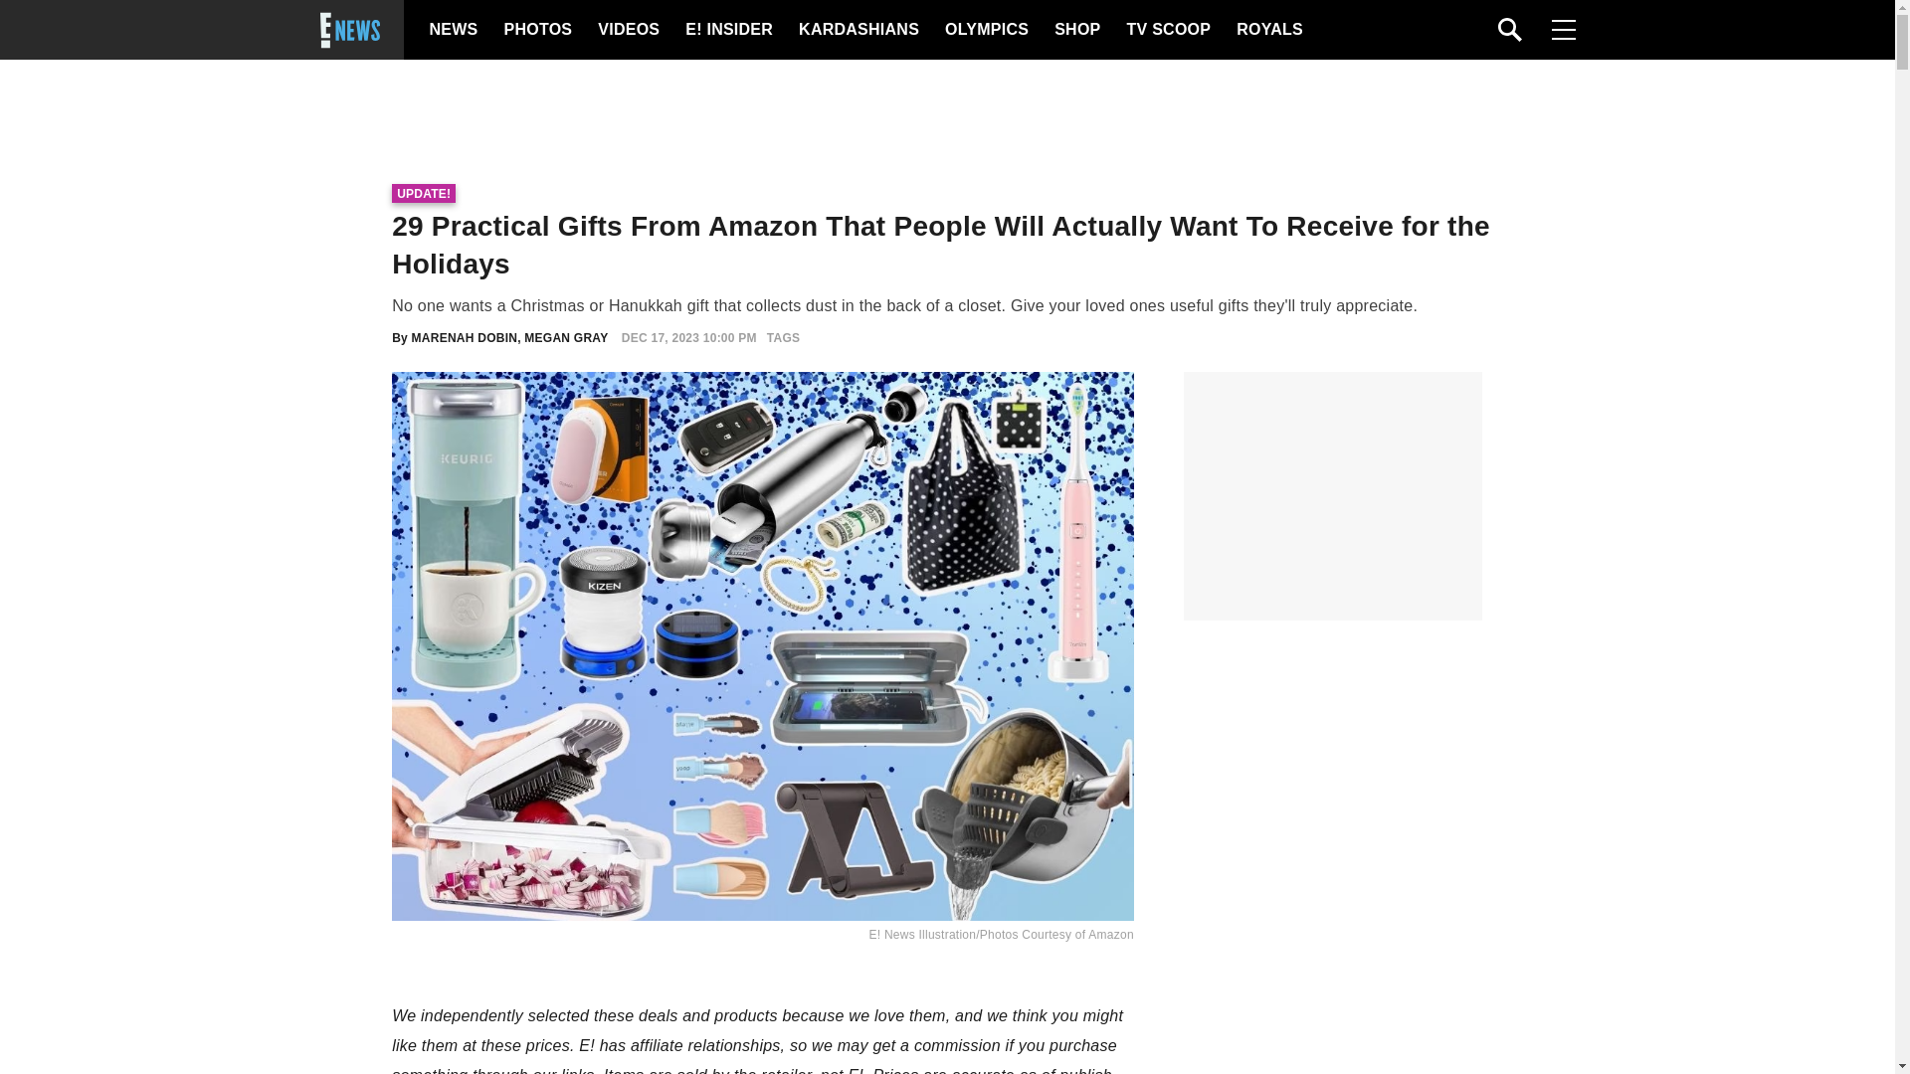 The height and width of the screenshot is (1074, 1910). What do you see at coordinates (565, 337) in the screenshot?
I see `MEGAN GRAY` at bounding box center [565, 337].